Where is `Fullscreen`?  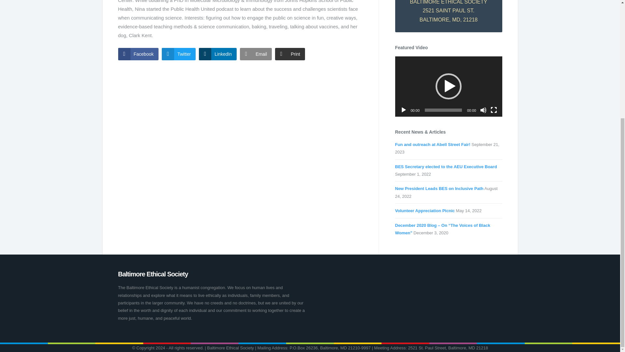
Fullscreen is located at coordinates (493, 110).